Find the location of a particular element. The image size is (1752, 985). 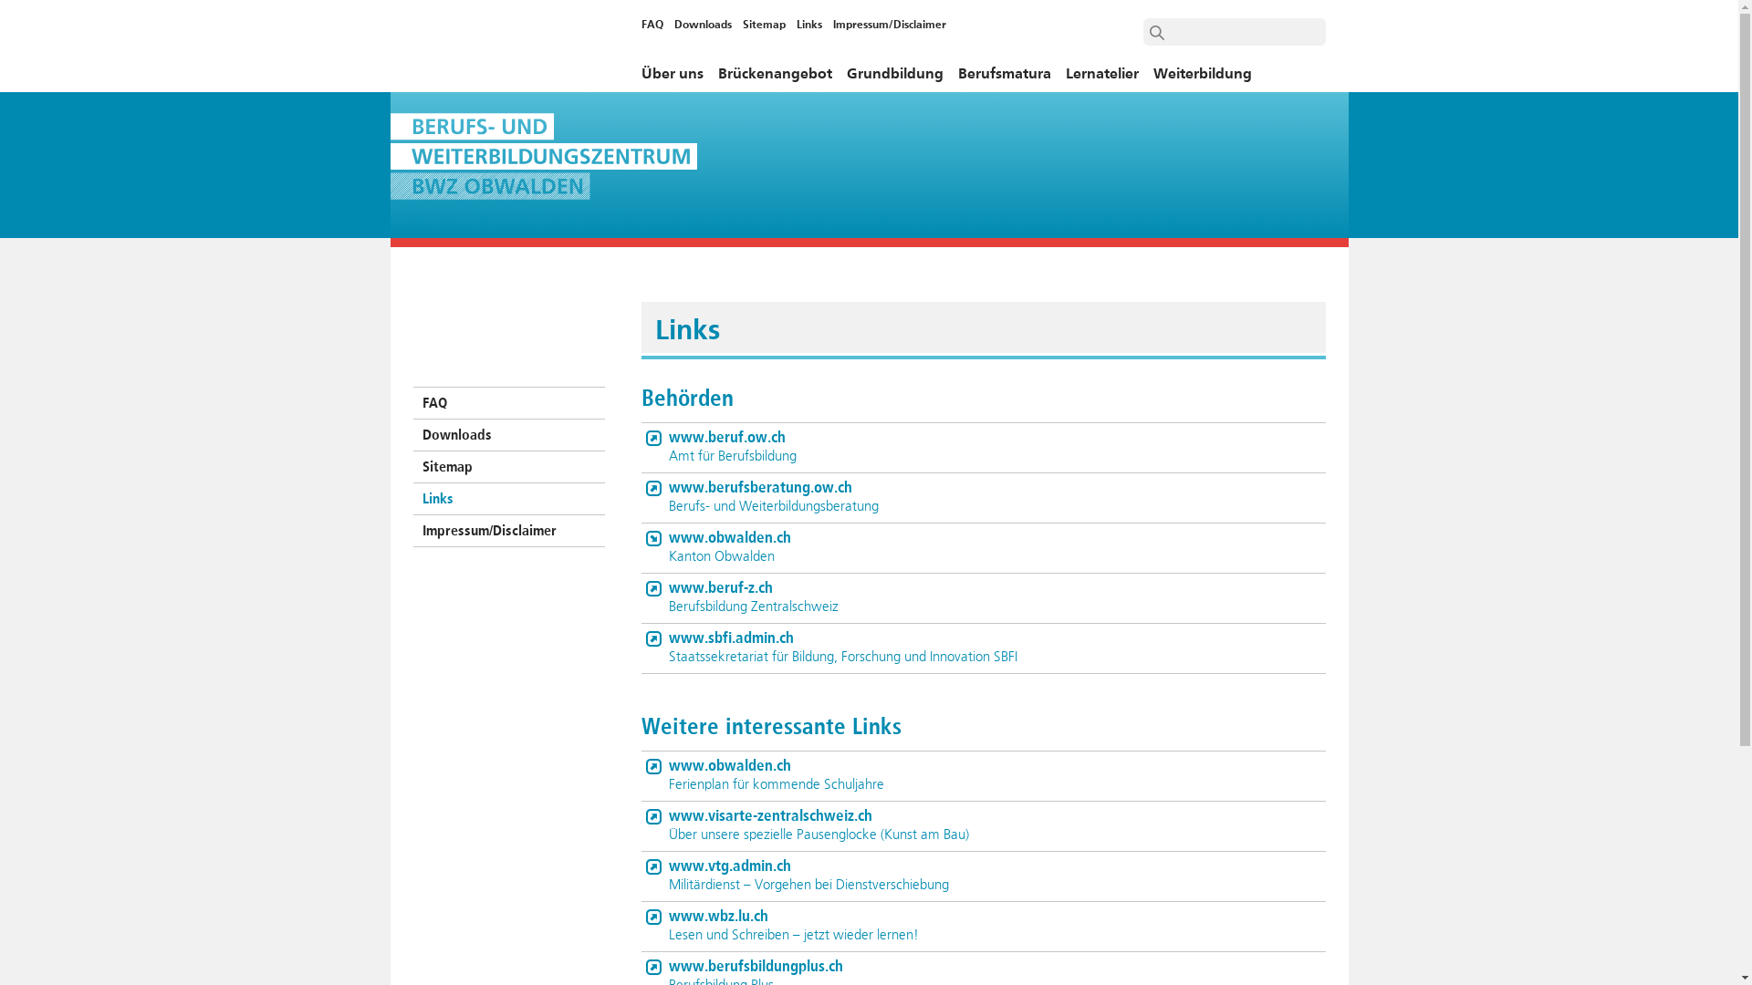

Grundbildung is located at coordinates (895, 78).